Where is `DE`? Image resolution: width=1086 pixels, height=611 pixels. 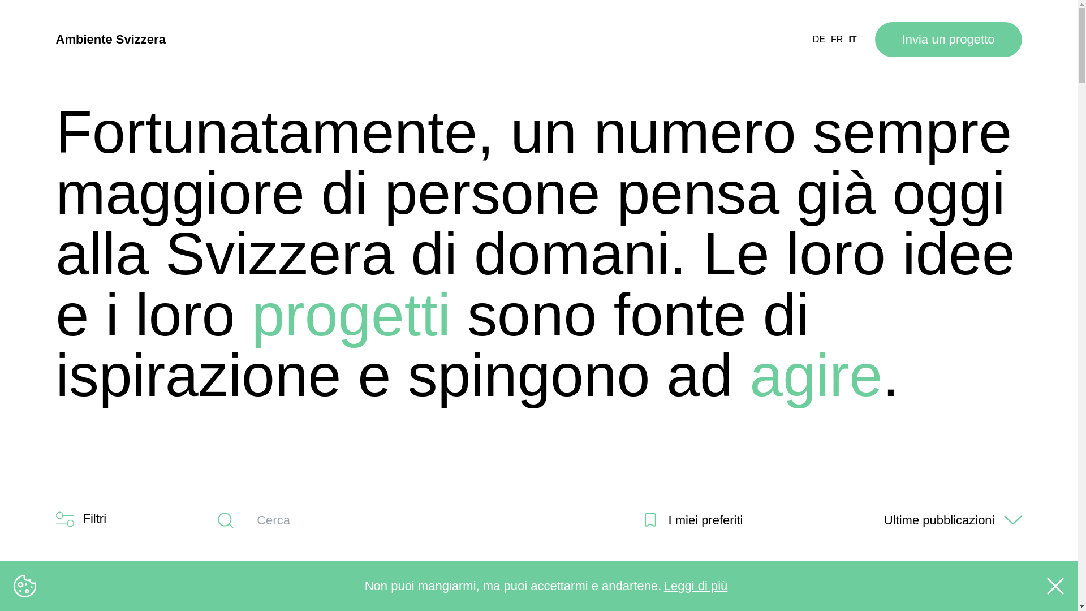 DE is located at coordinates (819, 40).